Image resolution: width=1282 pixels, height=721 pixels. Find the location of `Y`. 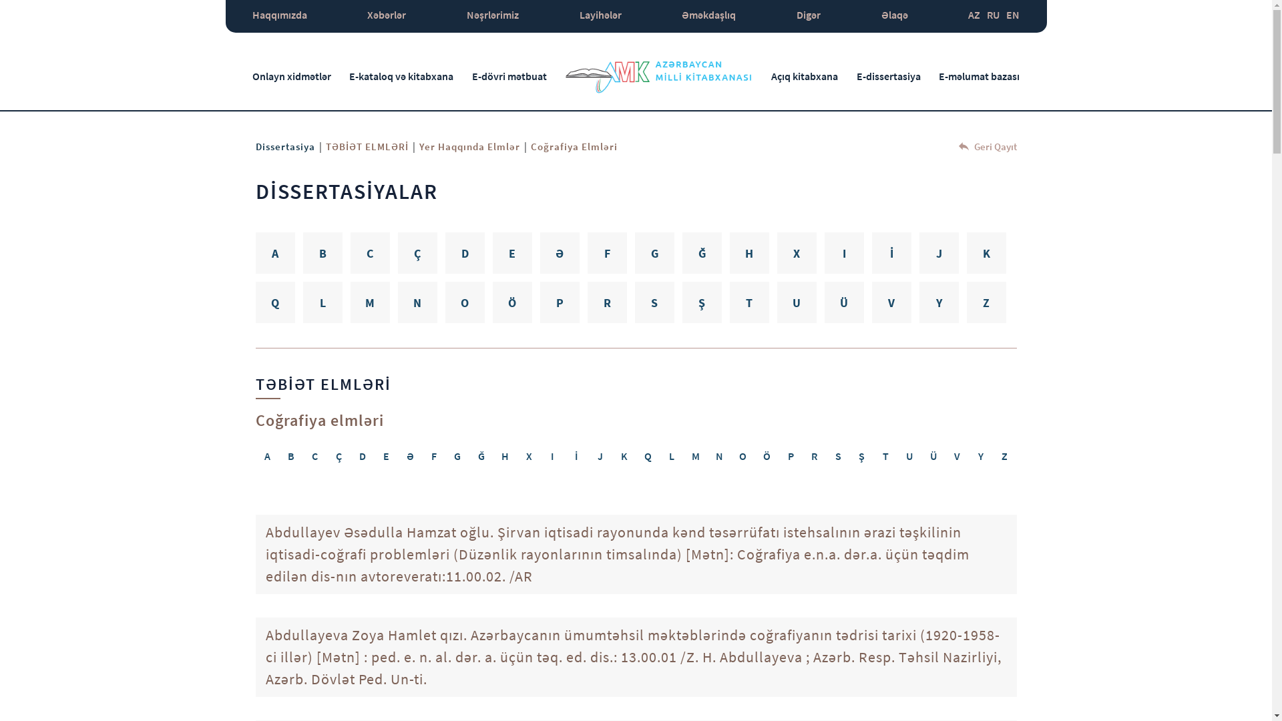

Y is located at coordinates (939, 302).